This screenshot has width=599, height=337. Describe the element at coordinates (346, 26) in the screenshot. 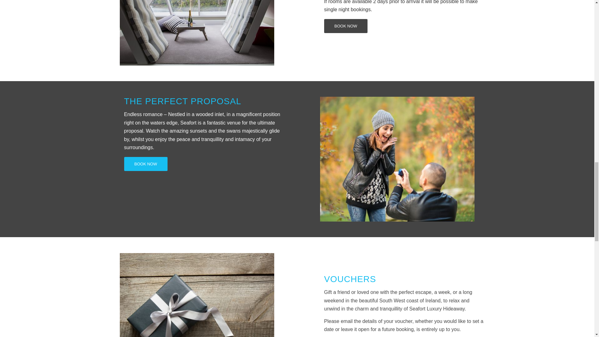

I see `BOOK NOW` at that location.